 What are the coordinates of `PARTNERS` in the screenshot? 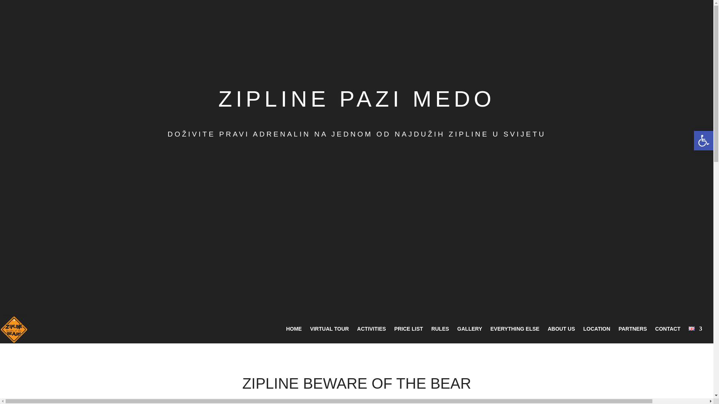 It's located at (633, 330).